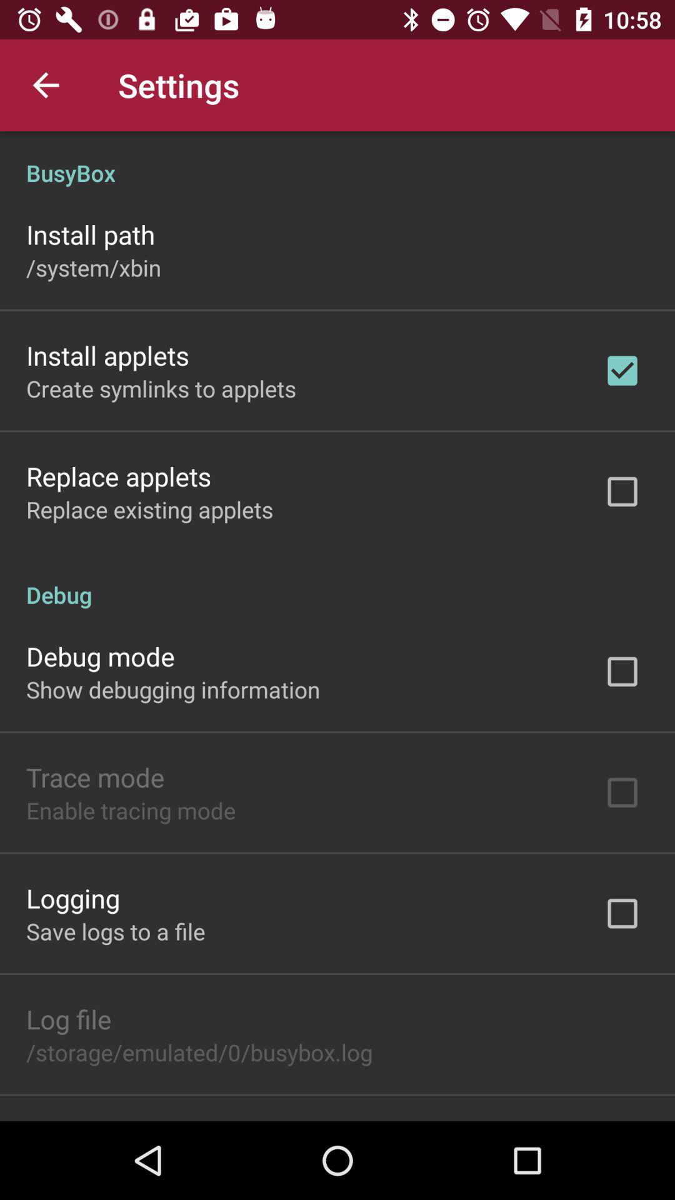  Describe the element at coordinates (91, 234) in the screenshot. I see `select the install path` at that location.